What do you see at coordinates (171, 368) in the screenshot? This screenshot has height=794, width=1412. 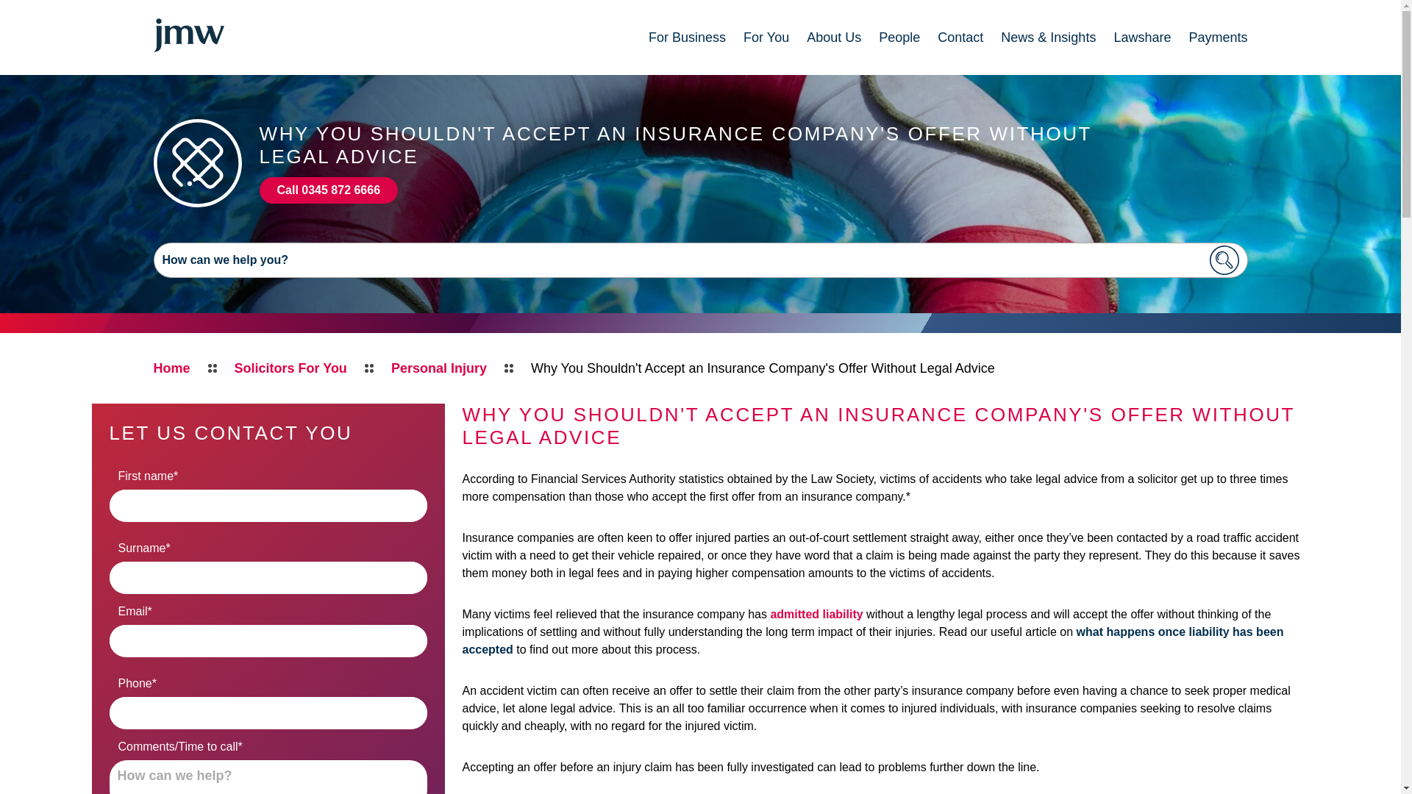 I see `Home` at bounding box center [171, 368].